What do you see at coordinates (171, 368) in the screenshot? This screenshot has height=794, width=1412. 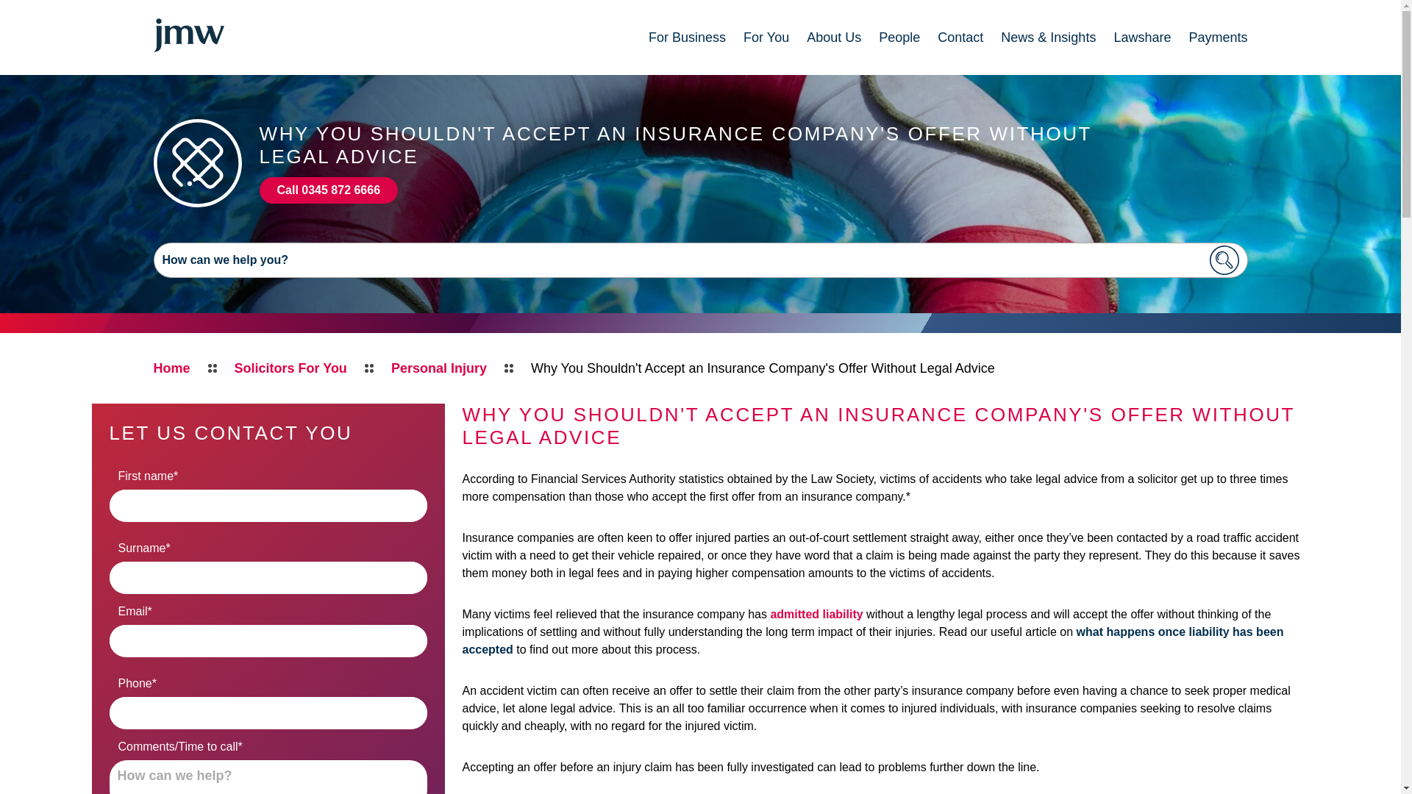 I see `Home` at bounding box center [171, 368].